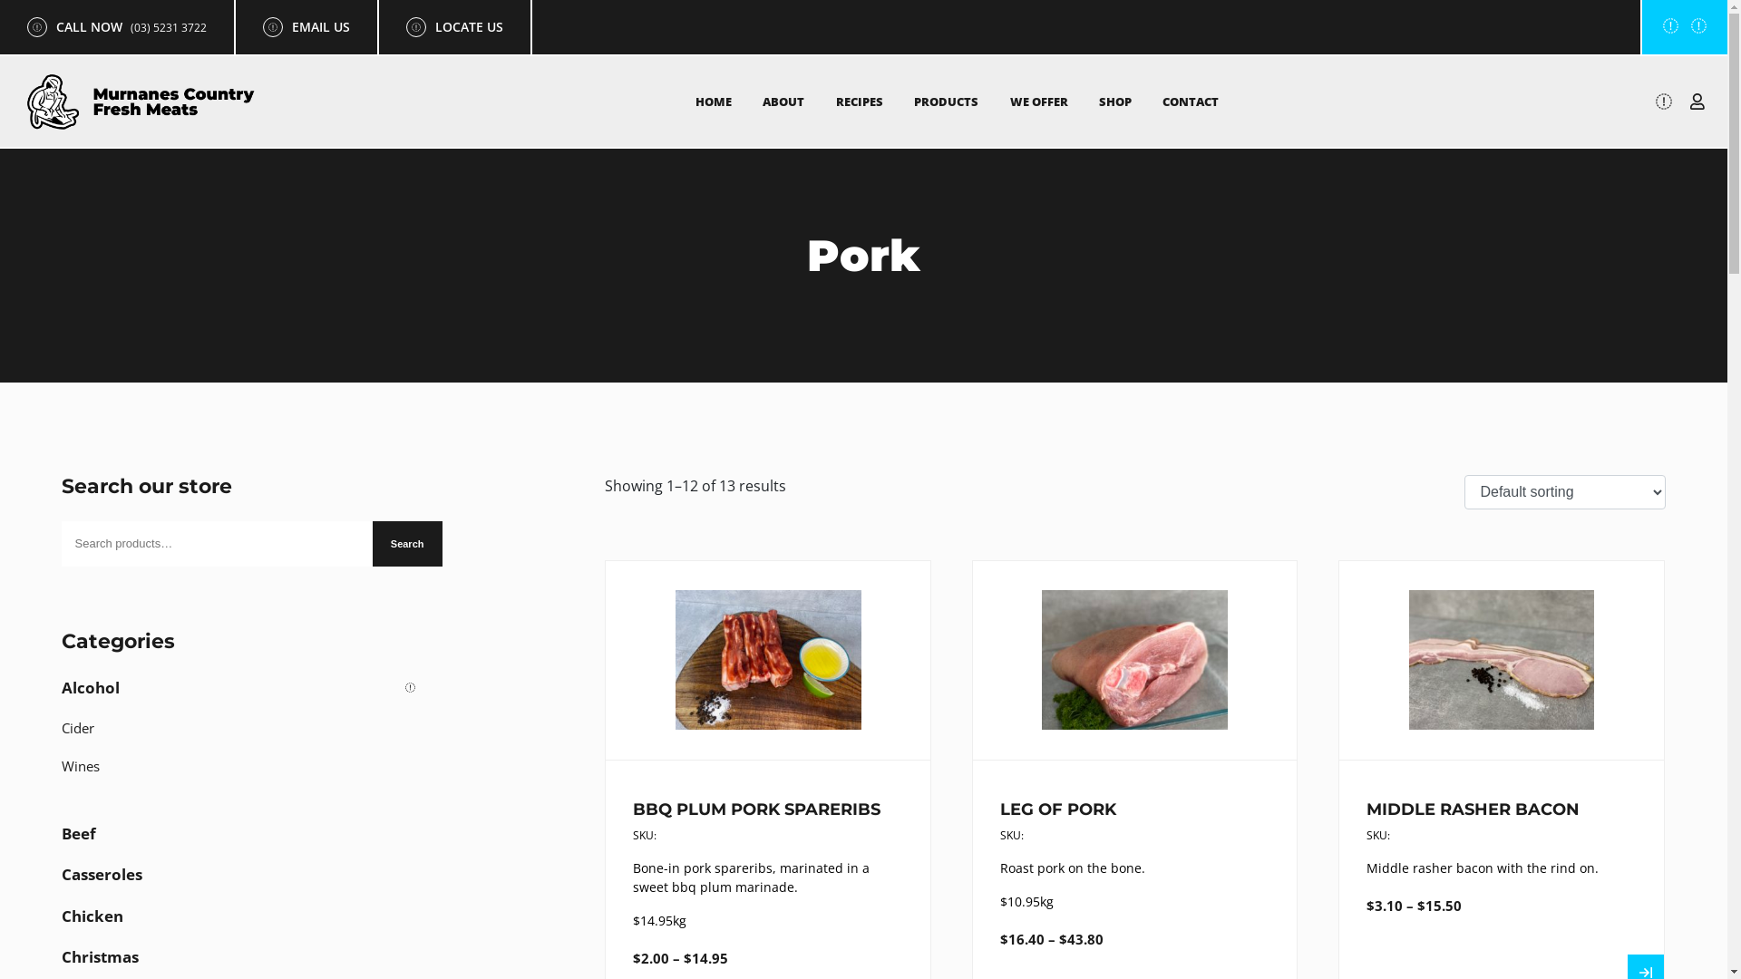 This screenshot has width=1741, height=979. Describe the element at coordinates (947, 102) in the screenshot. I see `PRODUCTS` at that location.